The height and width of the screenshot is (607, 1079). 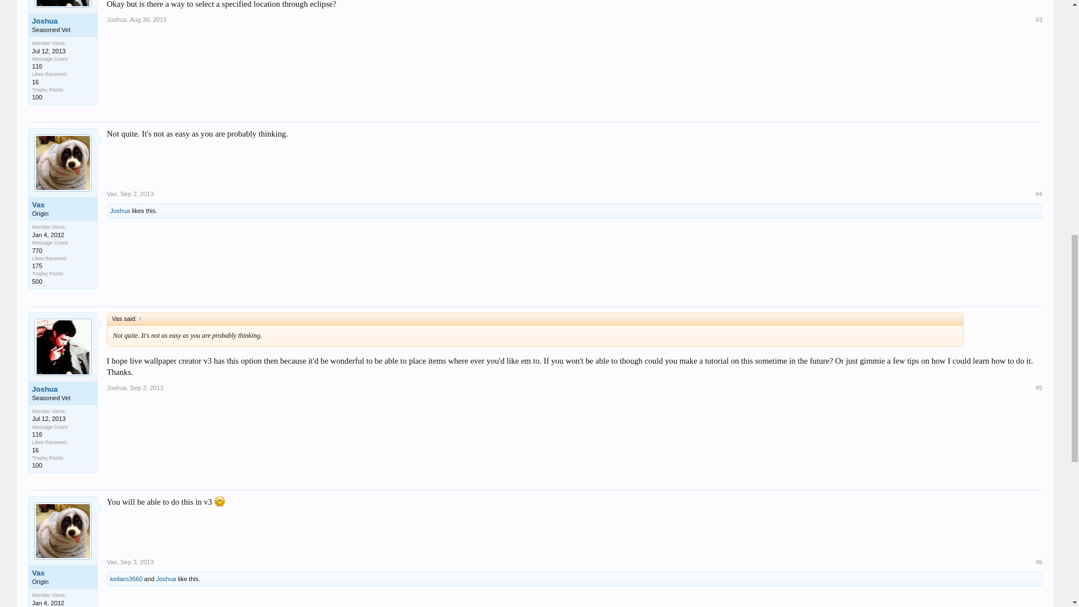 I want to click on Permalink, so click(x=136, y=561).